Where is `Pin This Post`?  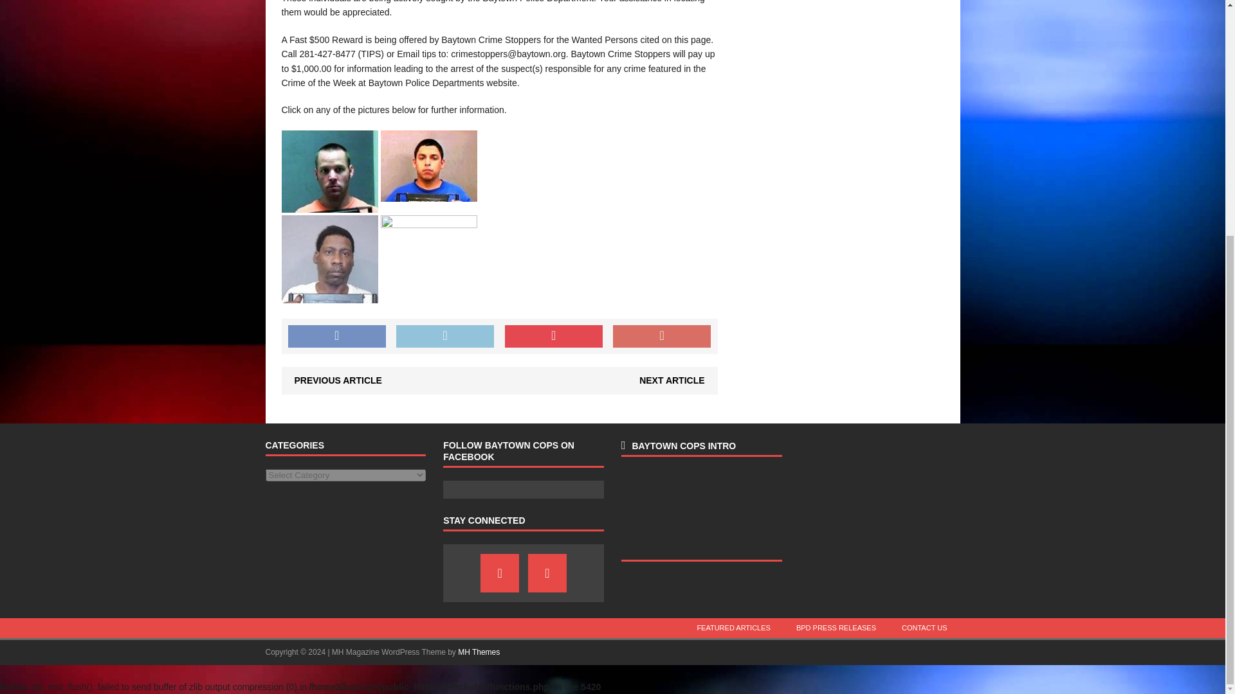
Pin This Post is located at coordinates (553, 337).